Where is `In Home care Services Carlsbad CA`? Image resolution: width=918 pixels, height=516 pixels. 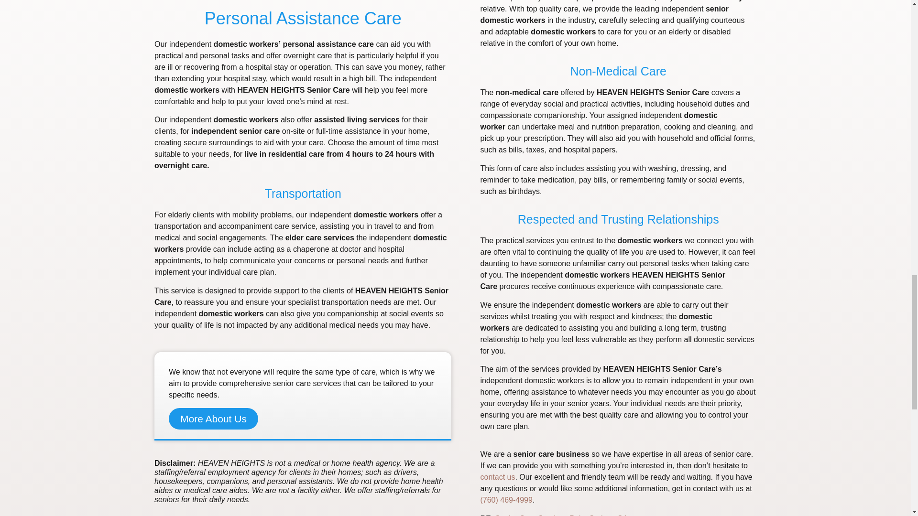 In Home care Services Carlsbad CA is located at coordinates (561, 515).